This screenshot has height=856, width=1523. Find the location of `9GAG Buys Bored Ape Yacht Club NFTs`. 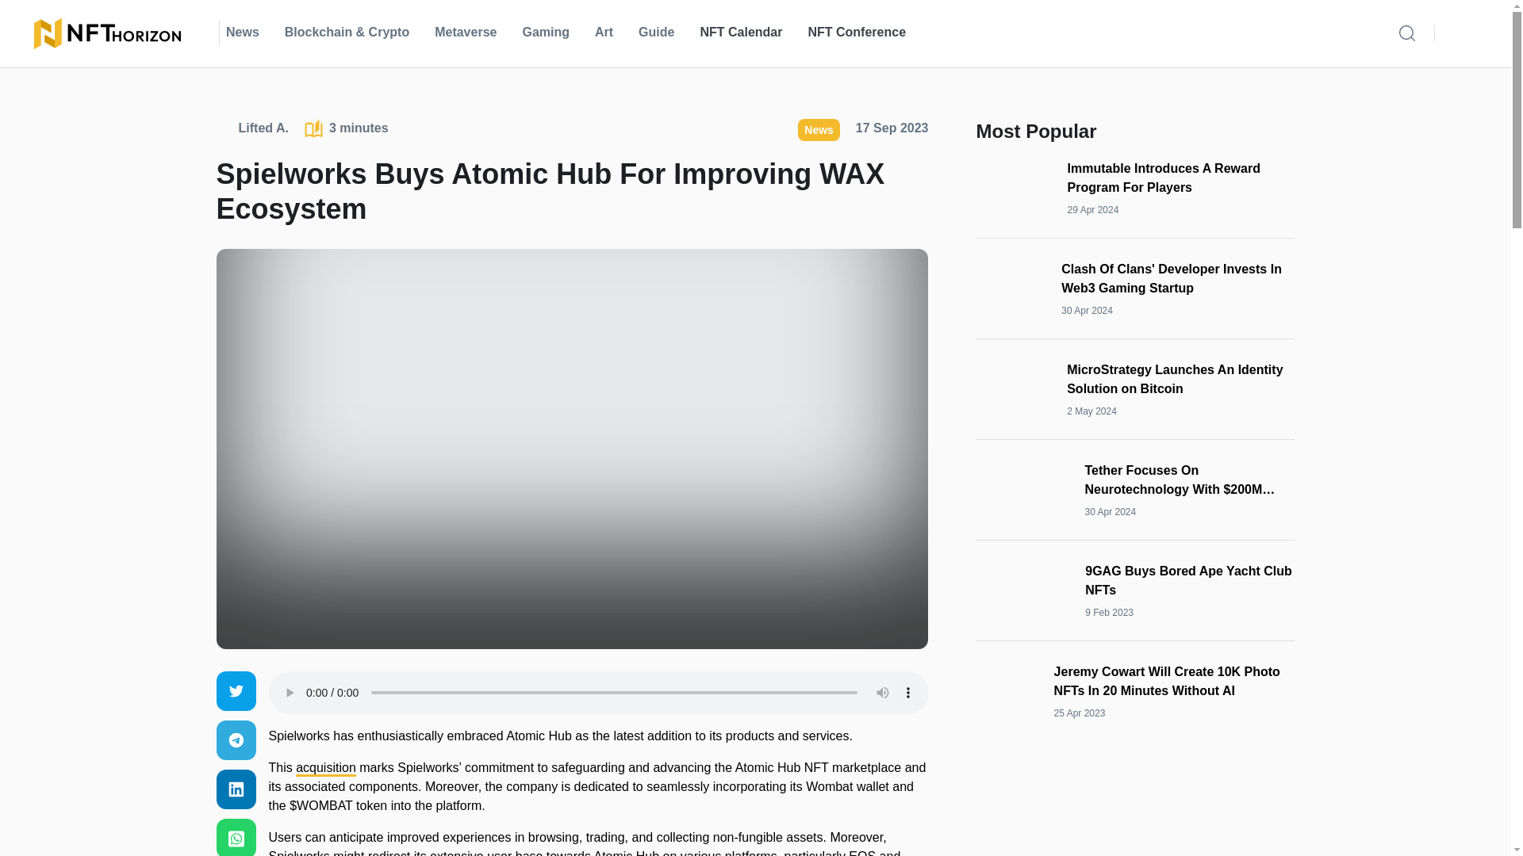

9GAG Buys Bored Ape Yacht Club NFTs is located at coordinates (1190, 580).